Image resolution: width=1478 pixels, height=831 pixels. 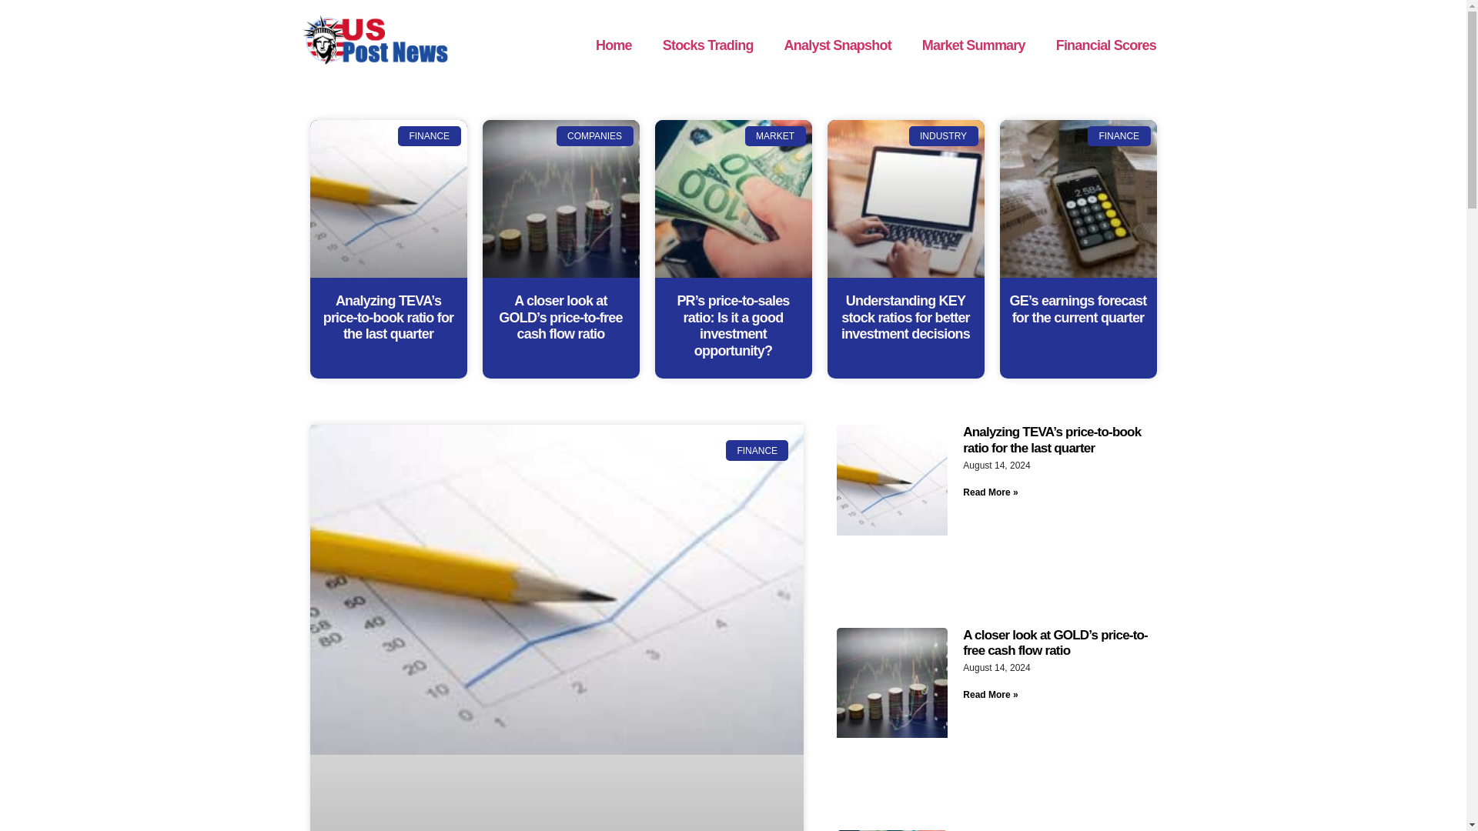 What do you see at coordinates (707, 45) in the screenshot?
I see `Stocks Trading` at bounding box center [707, 45].